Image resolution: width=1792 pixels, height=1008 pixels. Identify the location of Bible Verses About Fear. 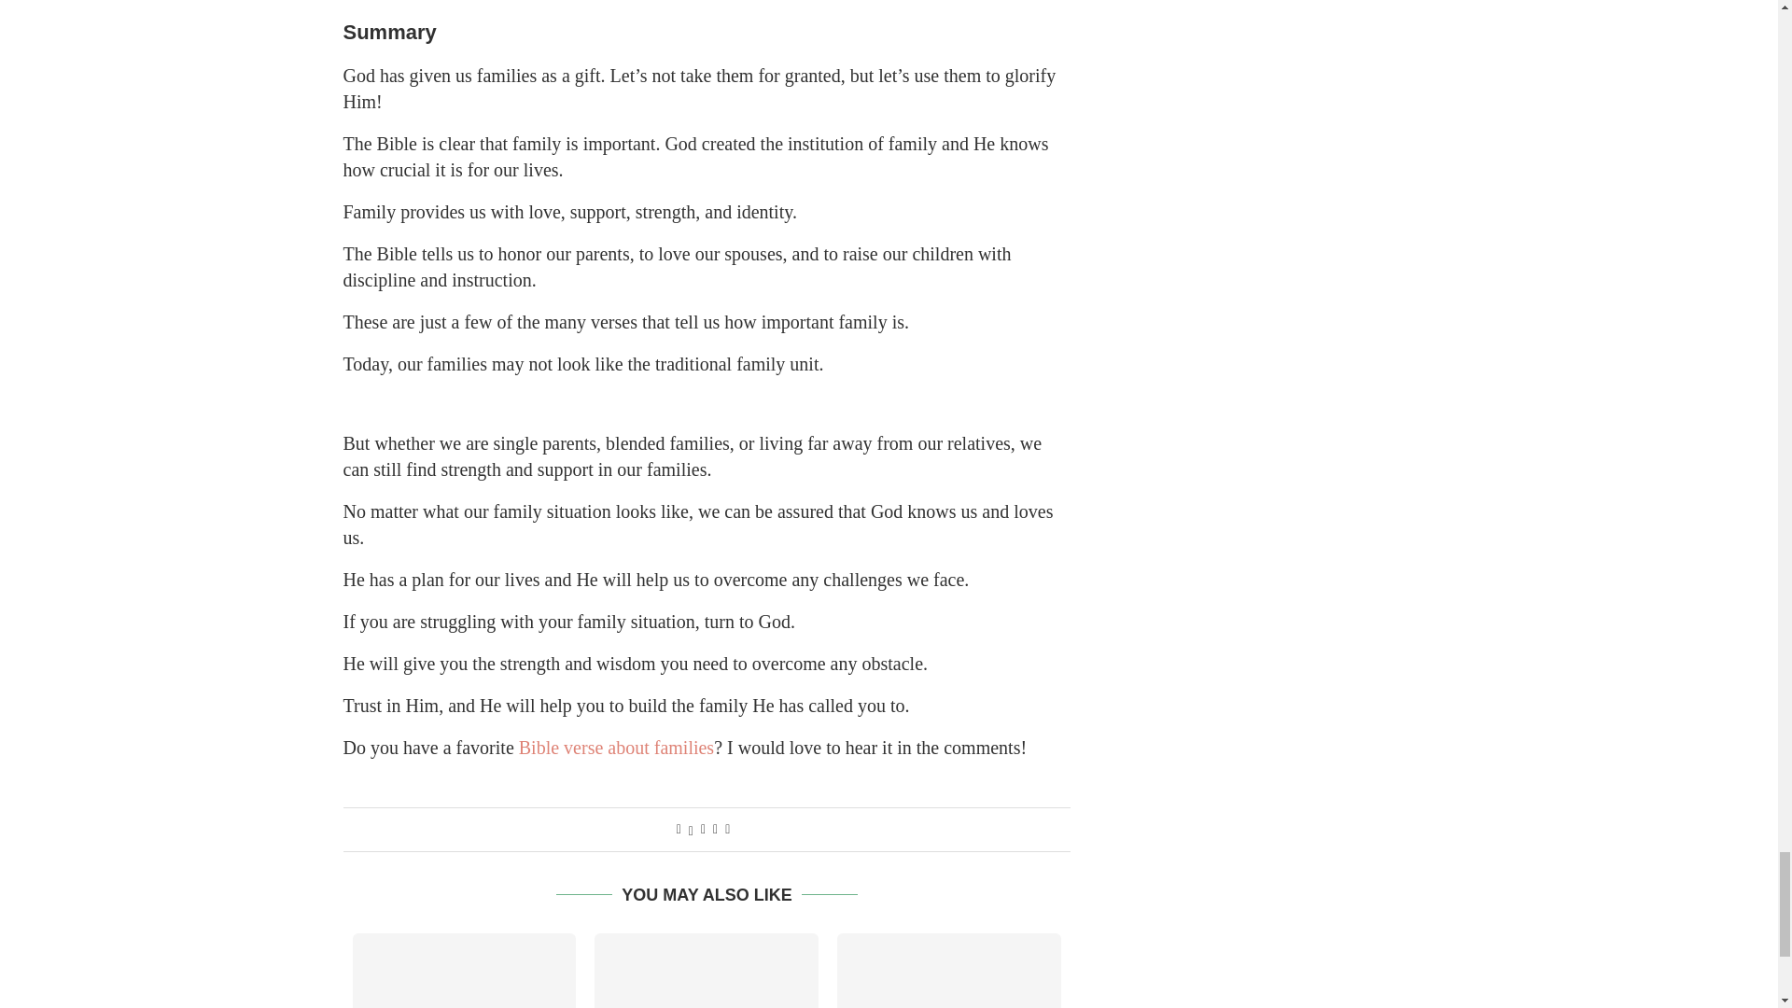
(948, 971).